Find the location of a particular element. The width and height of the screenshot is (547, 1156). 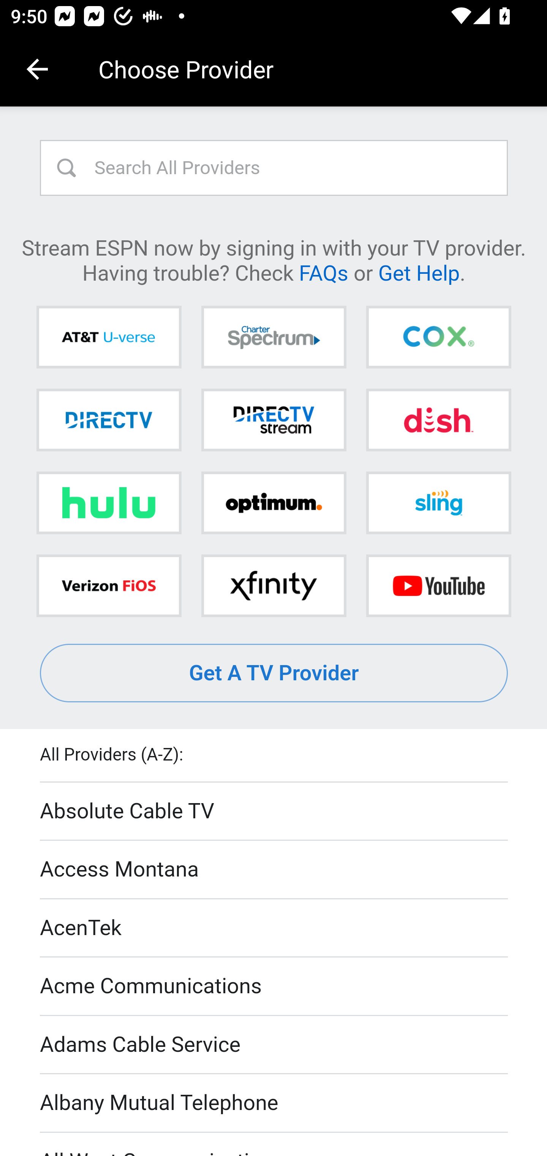

DIRECTV is located at coordinates (109, 419).